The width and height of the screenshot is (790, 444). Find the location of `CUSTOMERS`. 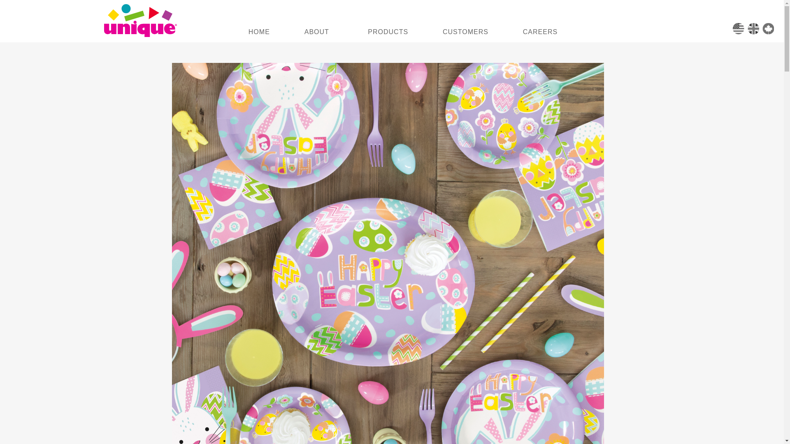

CUSTOMERS is located at coordinates (465, 30).